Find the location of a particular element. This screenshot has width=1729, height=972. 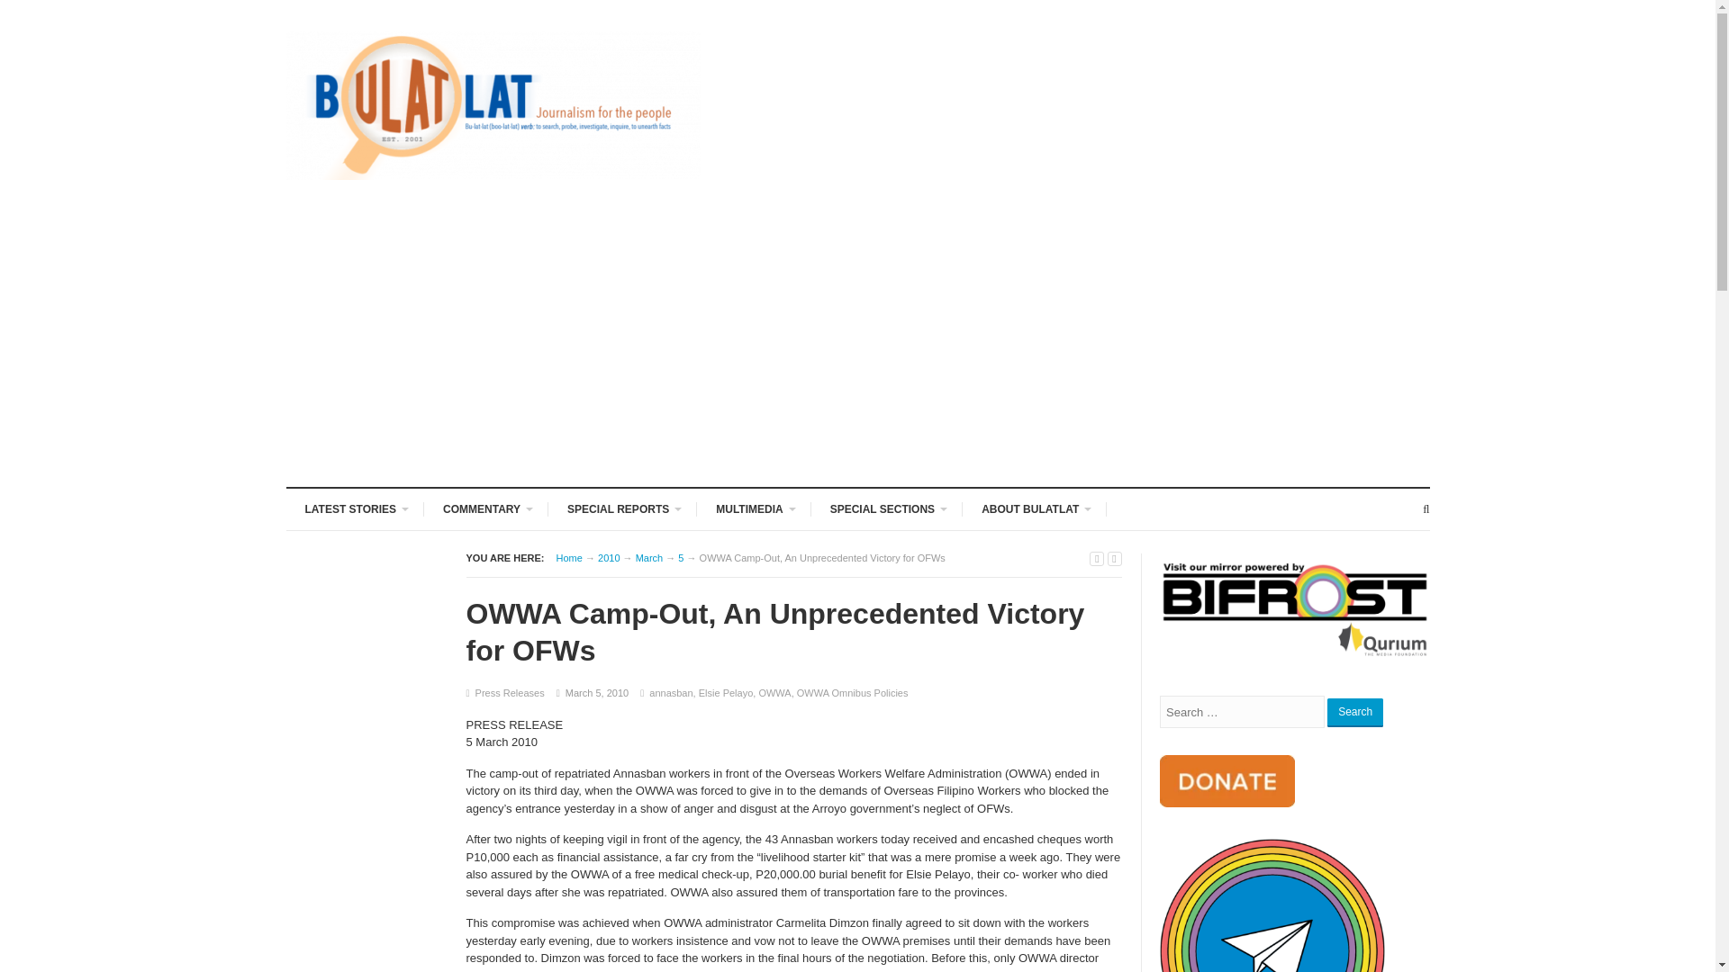

COMMENTARY is located at coordinates (485, 508).